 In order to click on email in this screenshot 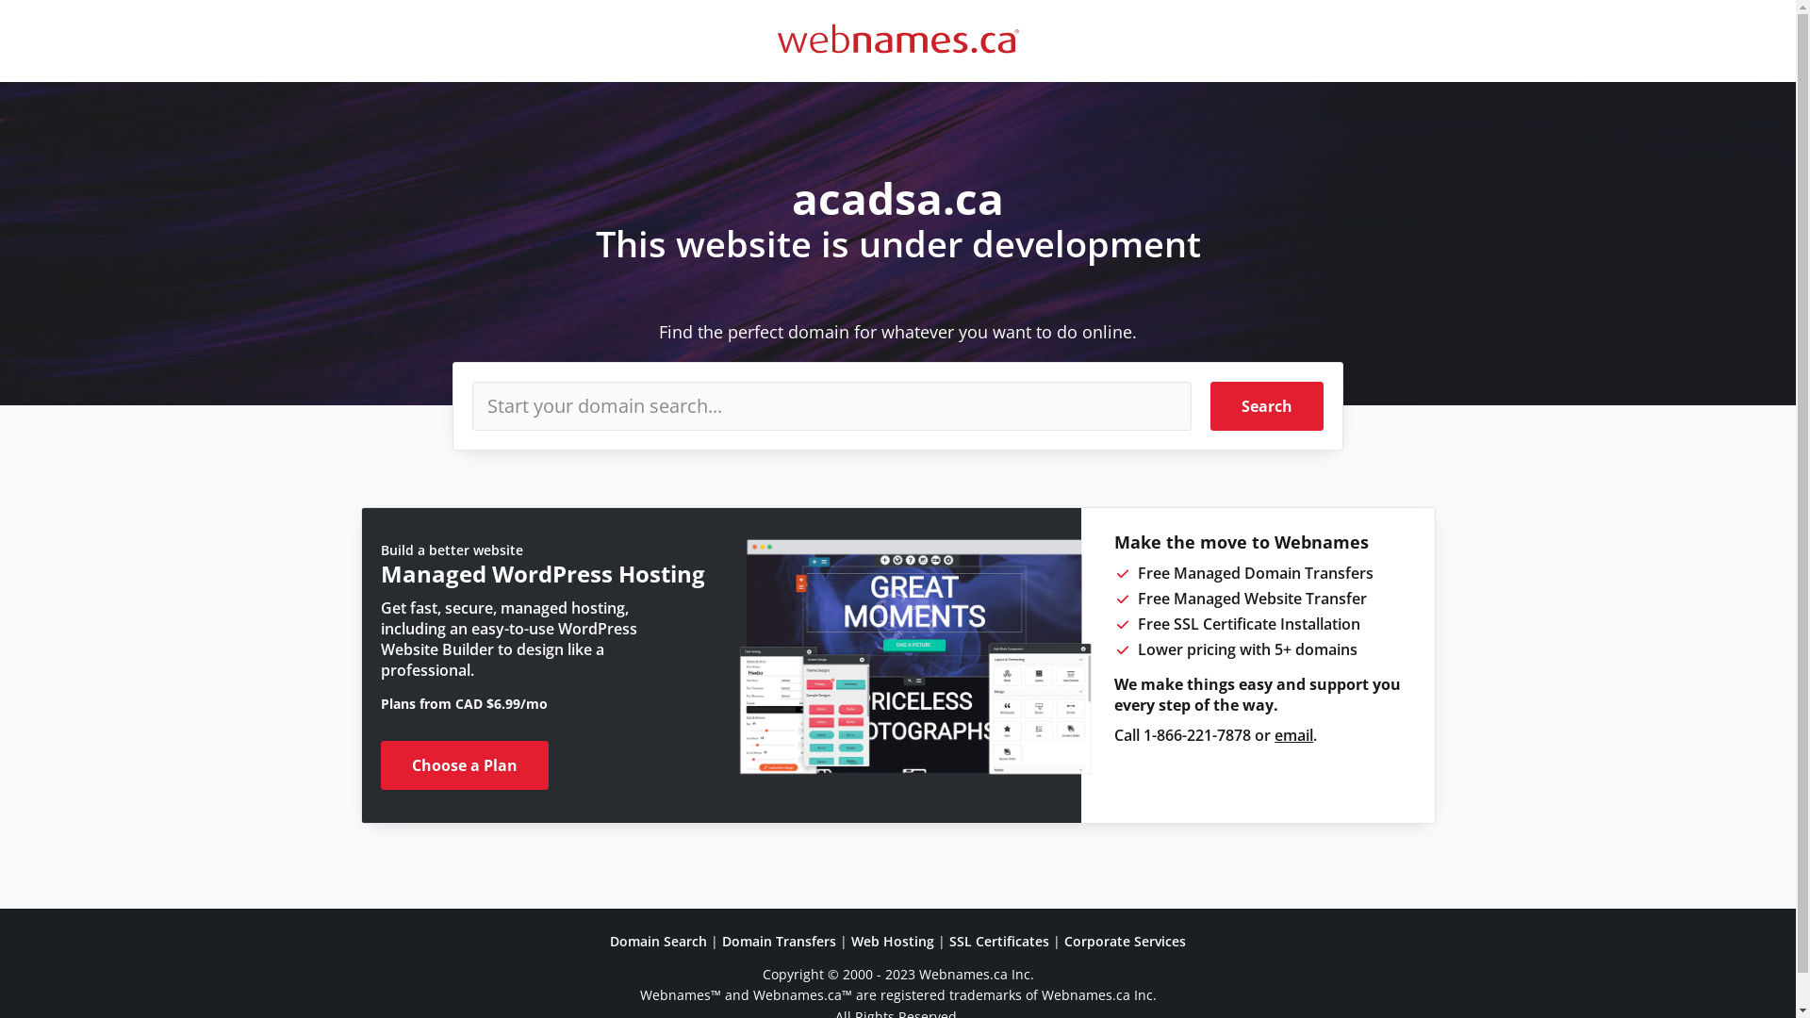, I will do `click(1293, 735)`.